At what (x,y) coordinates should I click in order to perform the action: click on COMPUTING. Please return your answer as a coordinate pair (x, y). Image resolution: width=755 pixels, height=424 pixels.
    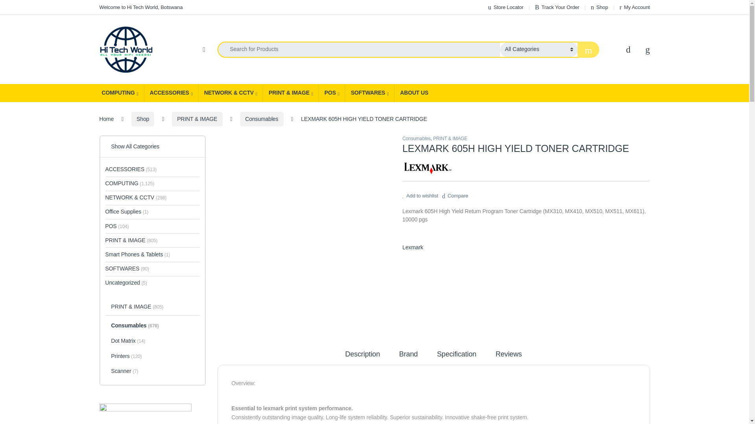
    Looking at the image, I should click on (120, 93).